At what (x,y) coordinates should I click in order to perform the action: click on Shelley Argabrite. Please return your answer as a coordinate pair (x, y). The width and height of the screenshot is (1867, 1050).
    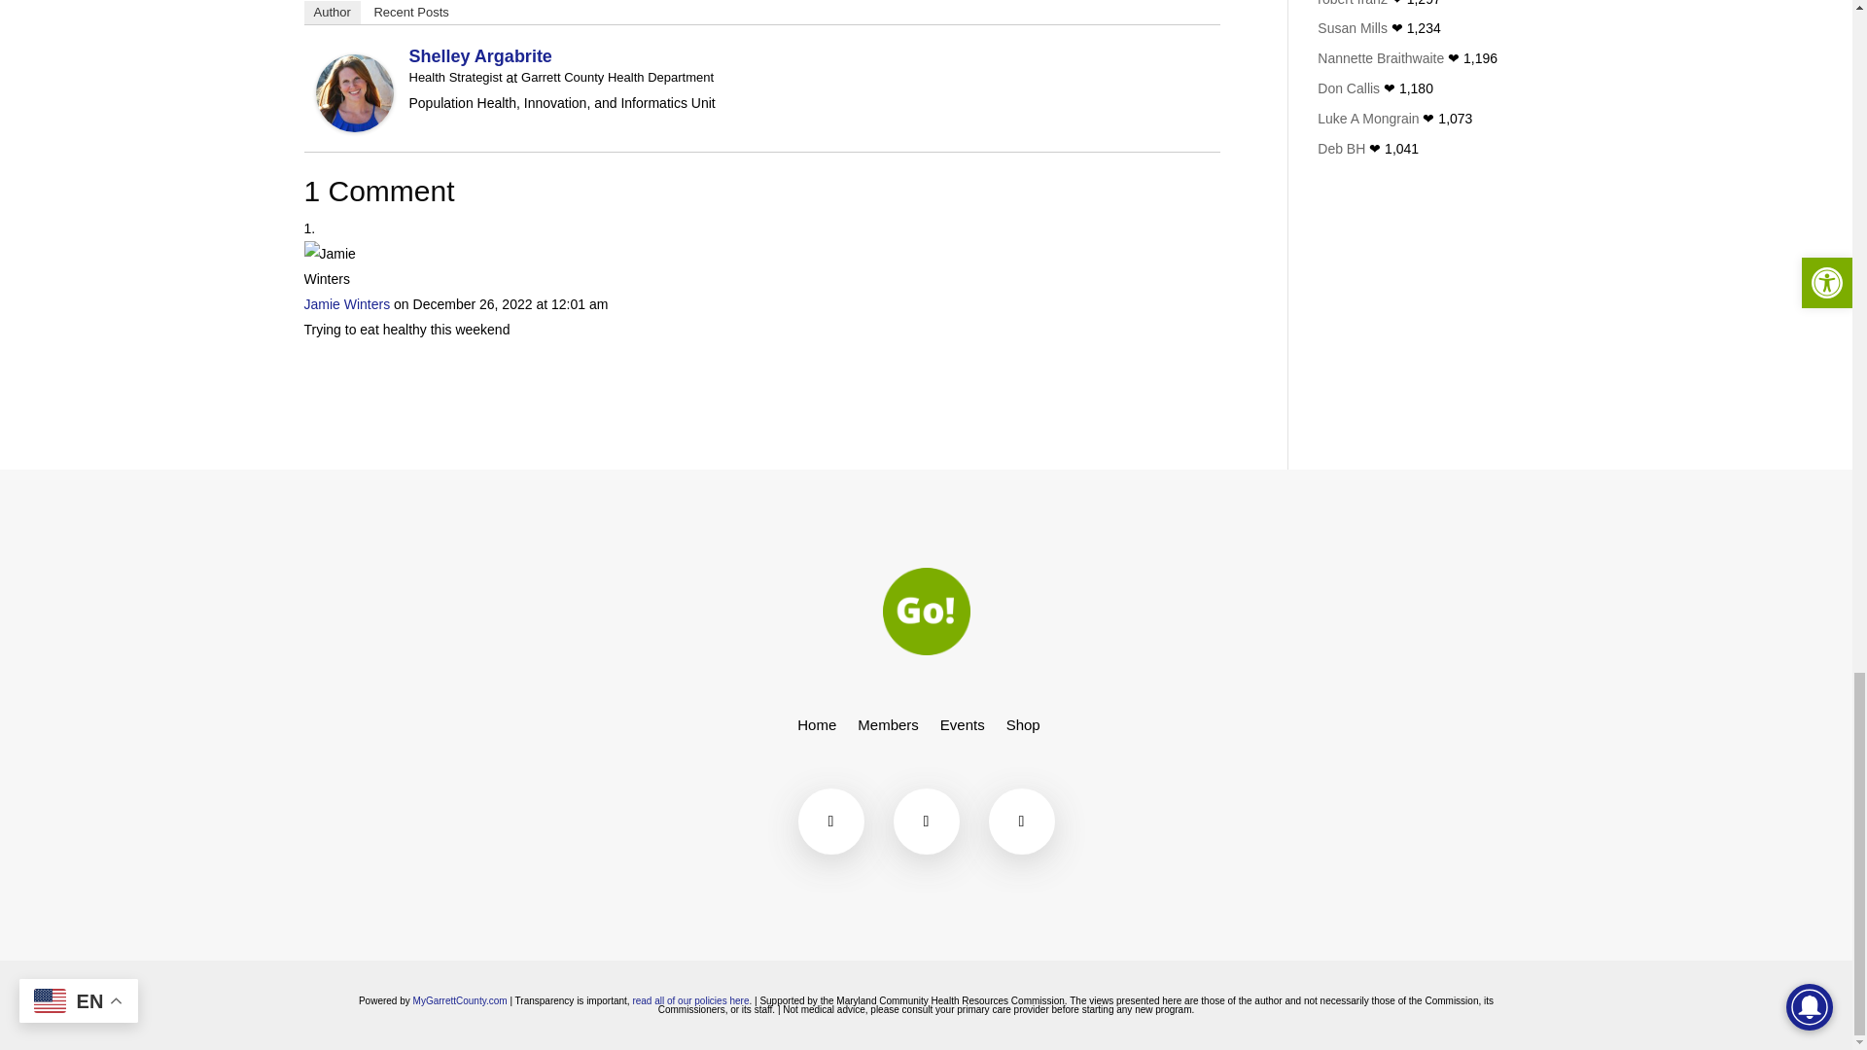
    Looking at the image, I should click on (354, 119).